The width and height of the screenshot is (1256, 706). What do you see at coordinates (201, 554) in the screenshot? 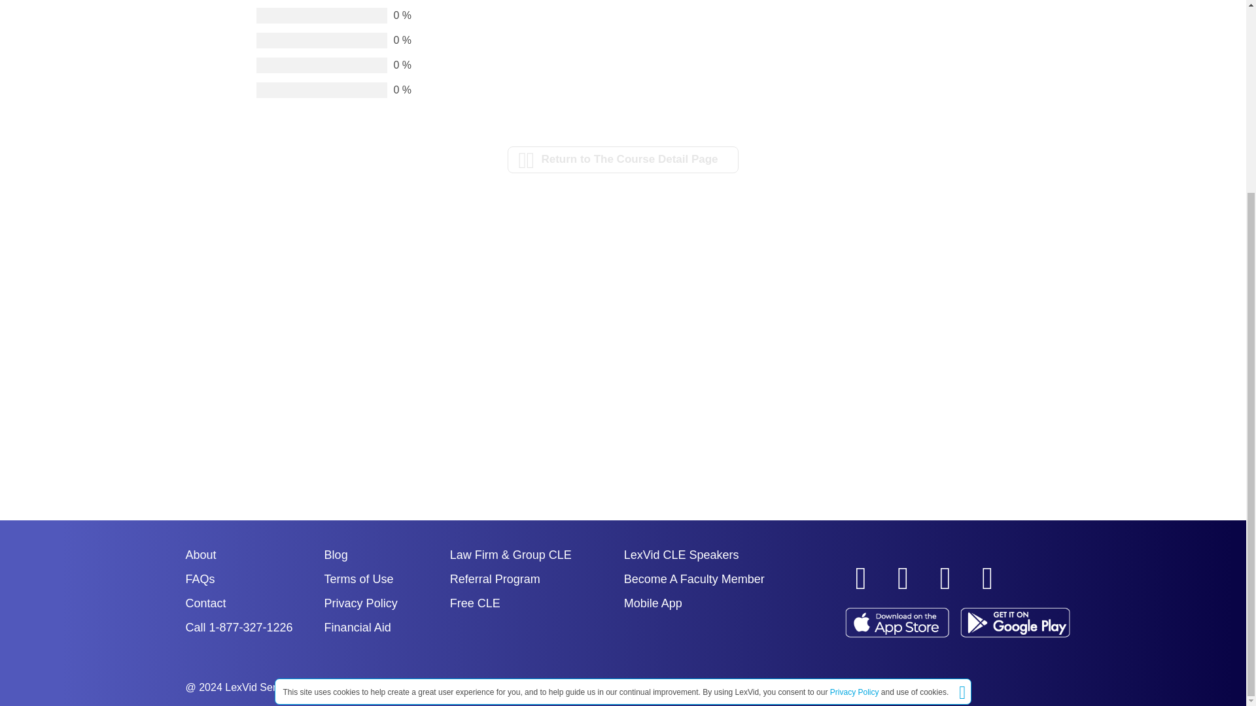
I see `About` at bounding box center [201, 554].